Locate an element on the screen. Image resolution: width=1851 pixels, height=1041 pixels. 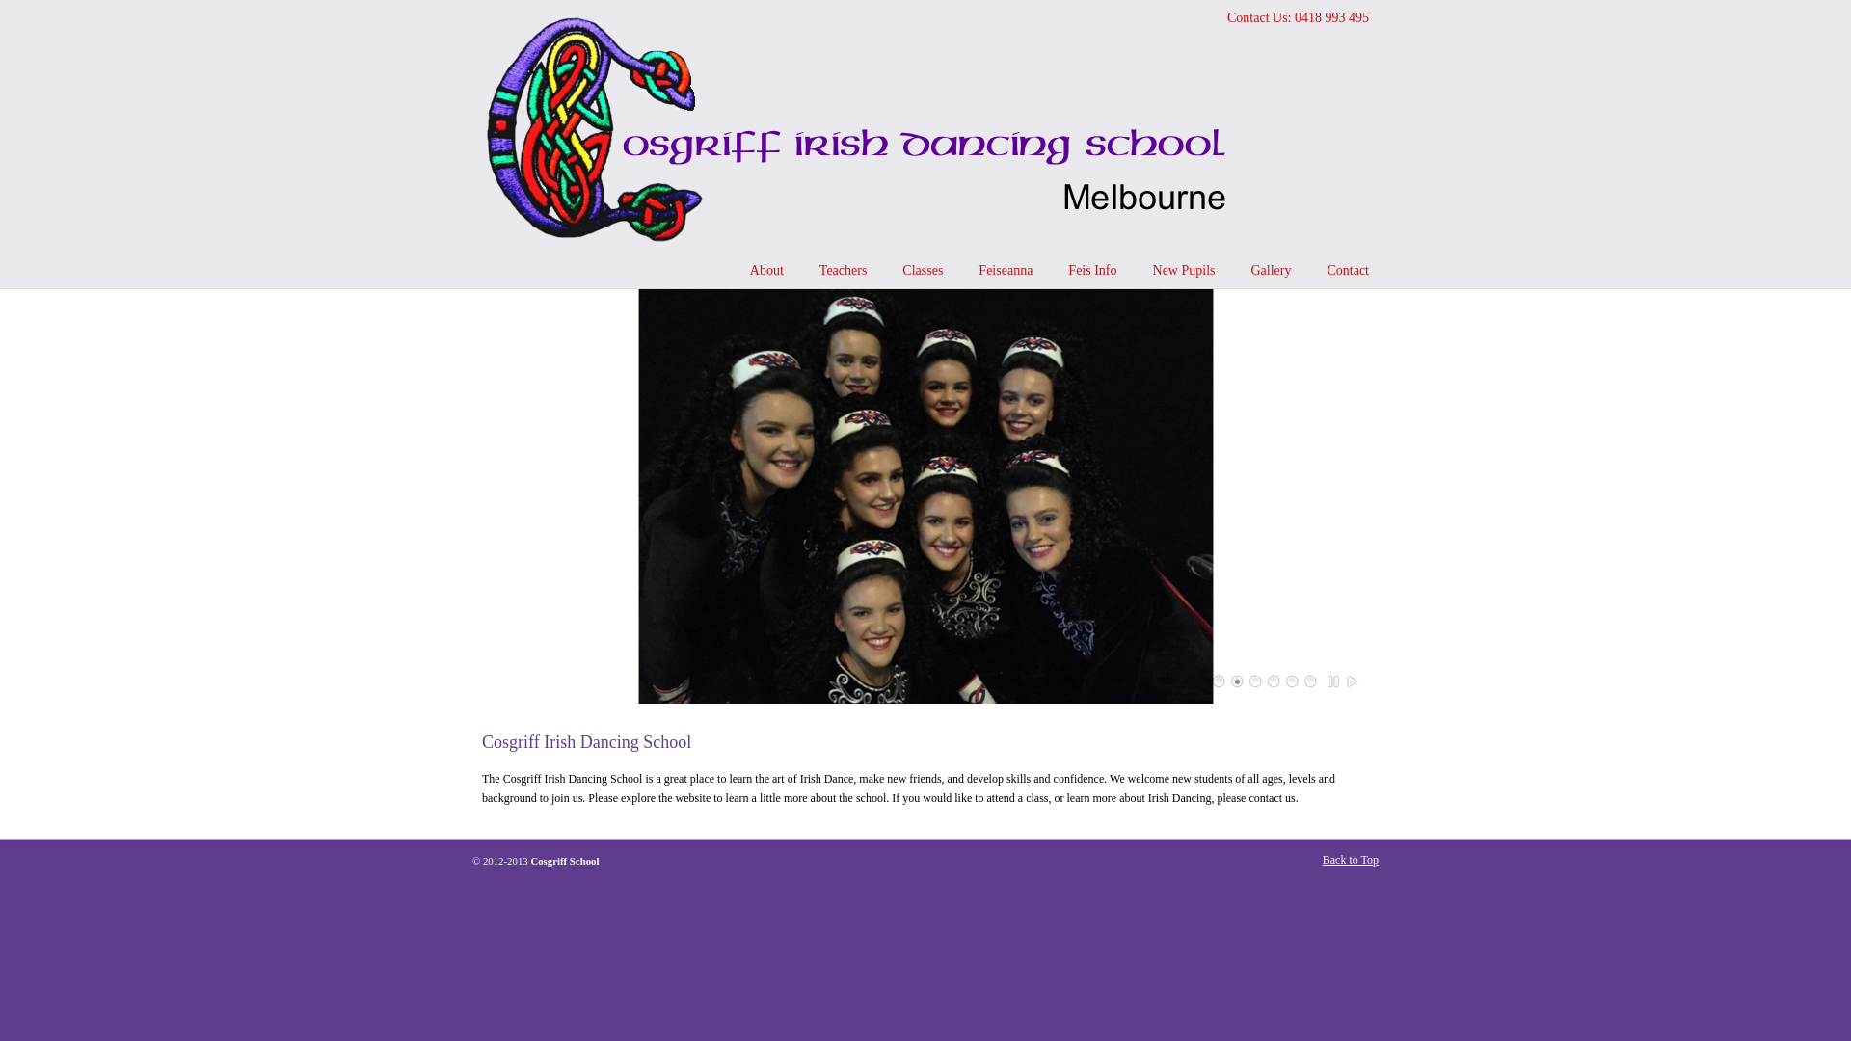
5 is located at coordinates (1293, 681).